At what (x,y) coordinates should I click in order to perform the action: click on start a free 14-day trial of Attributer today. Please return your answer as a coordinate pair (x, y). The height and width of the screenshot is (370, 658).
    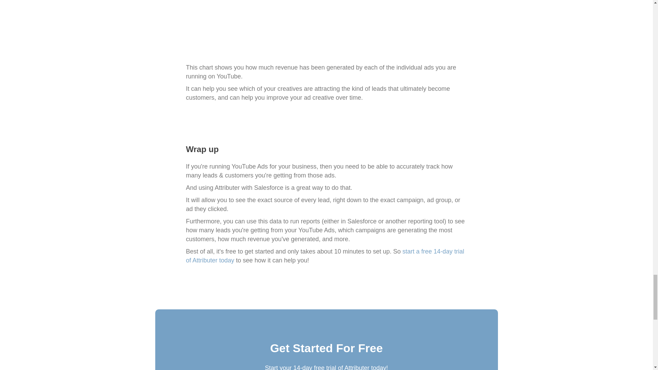
    Looking at the image, I should click on (325, 256).